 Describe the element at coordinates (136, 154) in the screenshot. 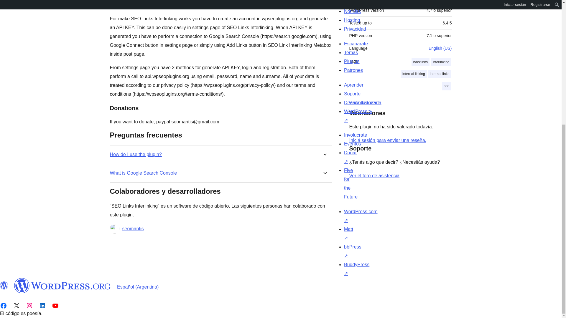

I see `How do I use the plugin?` at that location.